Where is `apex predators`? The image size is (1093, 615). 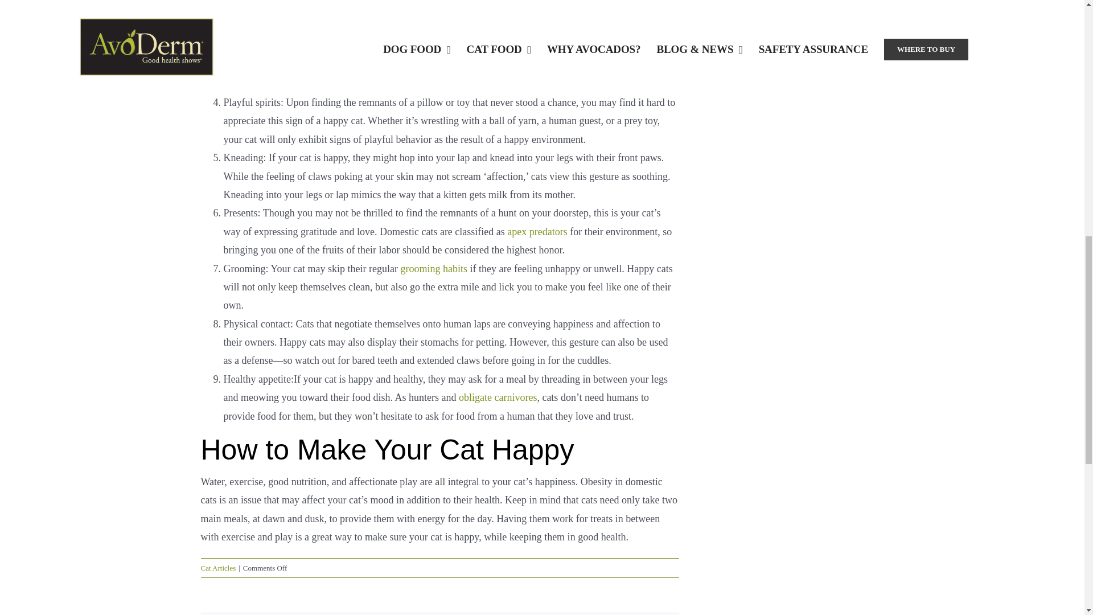
apex predators is located at coordinates (537, 231).